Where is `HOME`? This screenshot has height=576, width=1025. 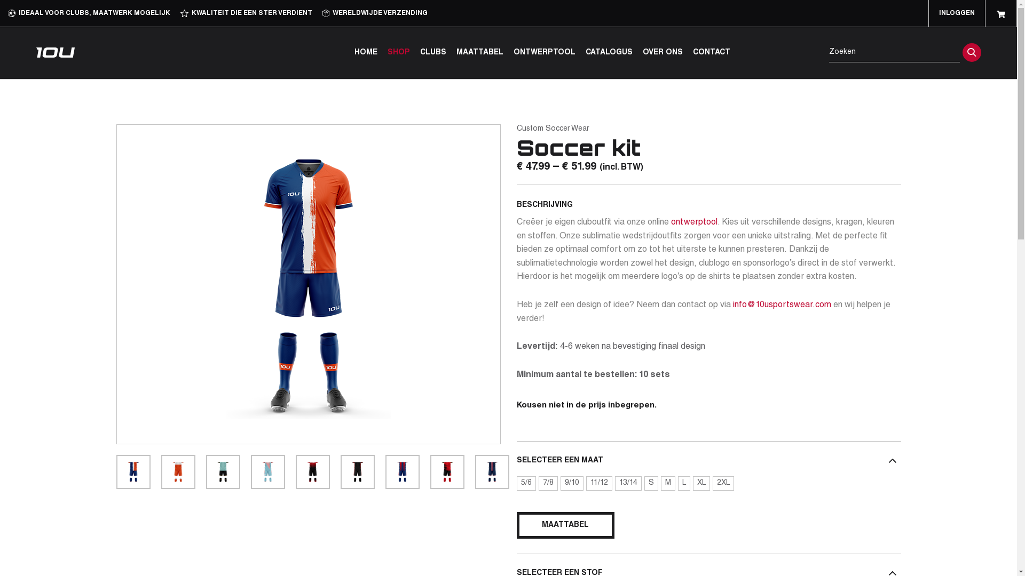 HOME is located at coordinates (366, 53).